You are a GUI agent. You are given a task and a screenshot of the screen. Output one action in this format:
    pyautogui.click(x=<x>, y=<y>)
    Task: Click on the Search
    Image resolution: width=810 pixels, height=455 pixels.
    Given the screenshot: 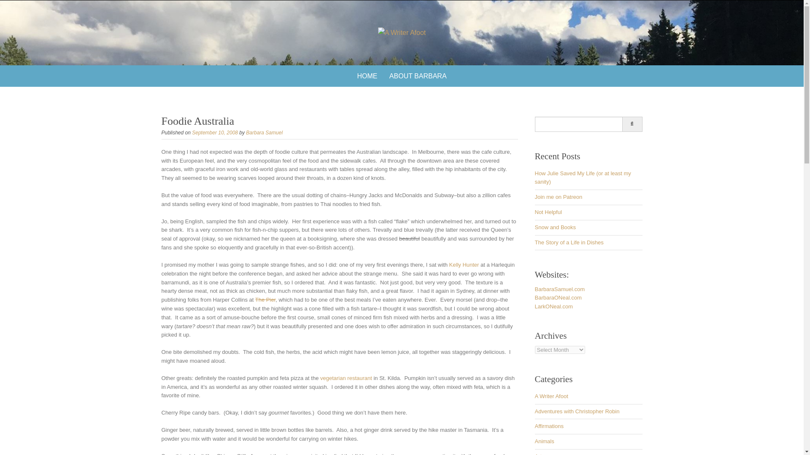 What is the action you would take?
    pyautogui.click(x=632, y=124)
    